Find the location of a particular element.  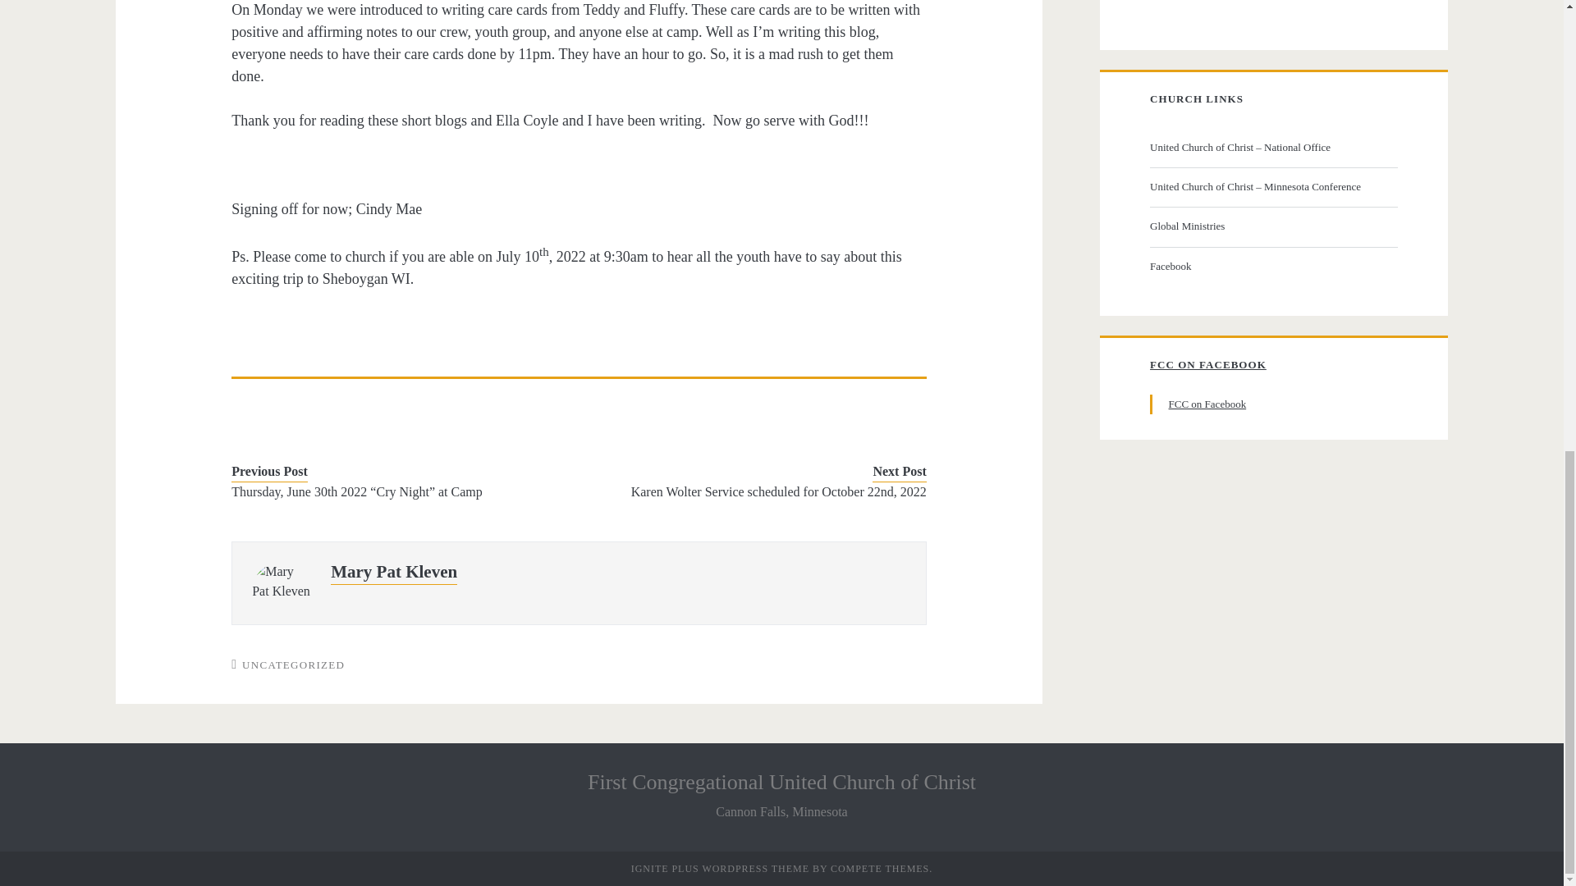

UNCATEGORIZED is located at coordinates (294, 664).